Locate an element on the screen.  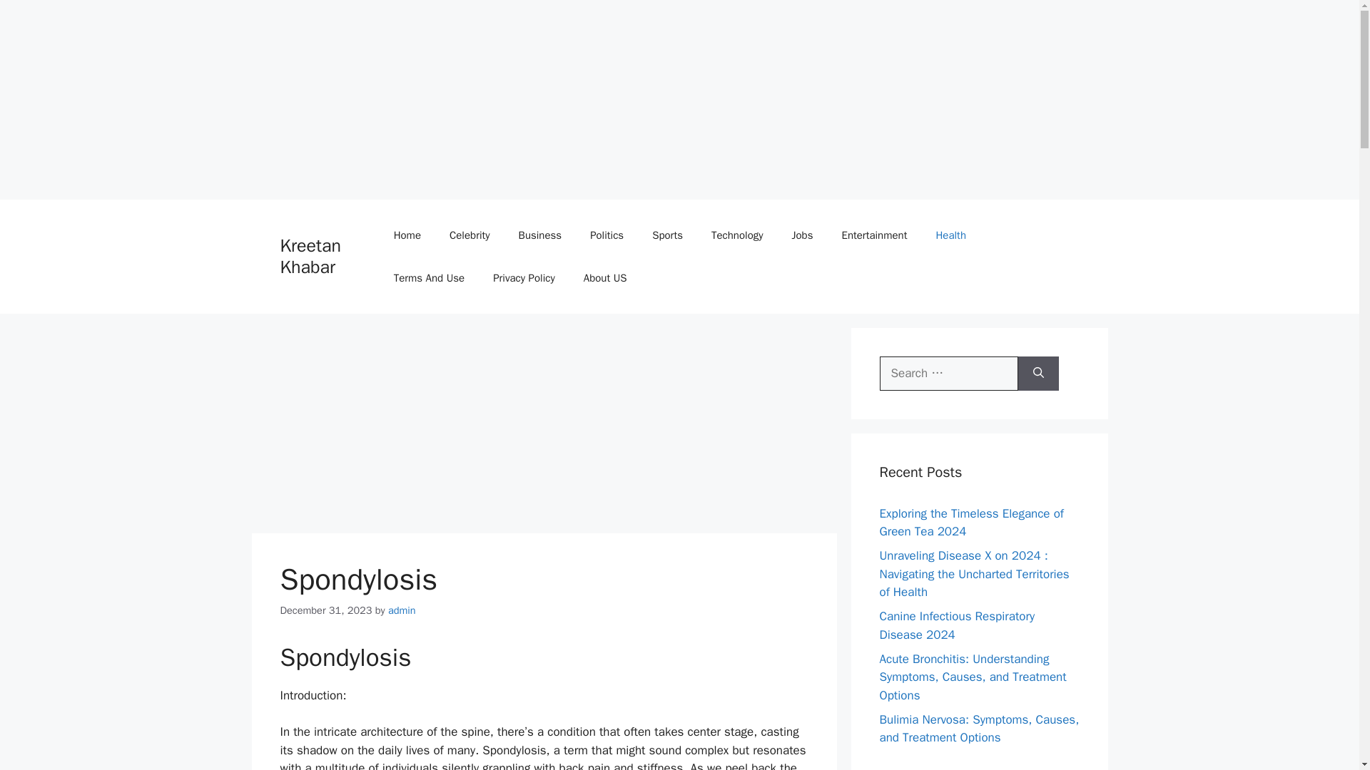
Celebrity is located at coordinates (470, 235).